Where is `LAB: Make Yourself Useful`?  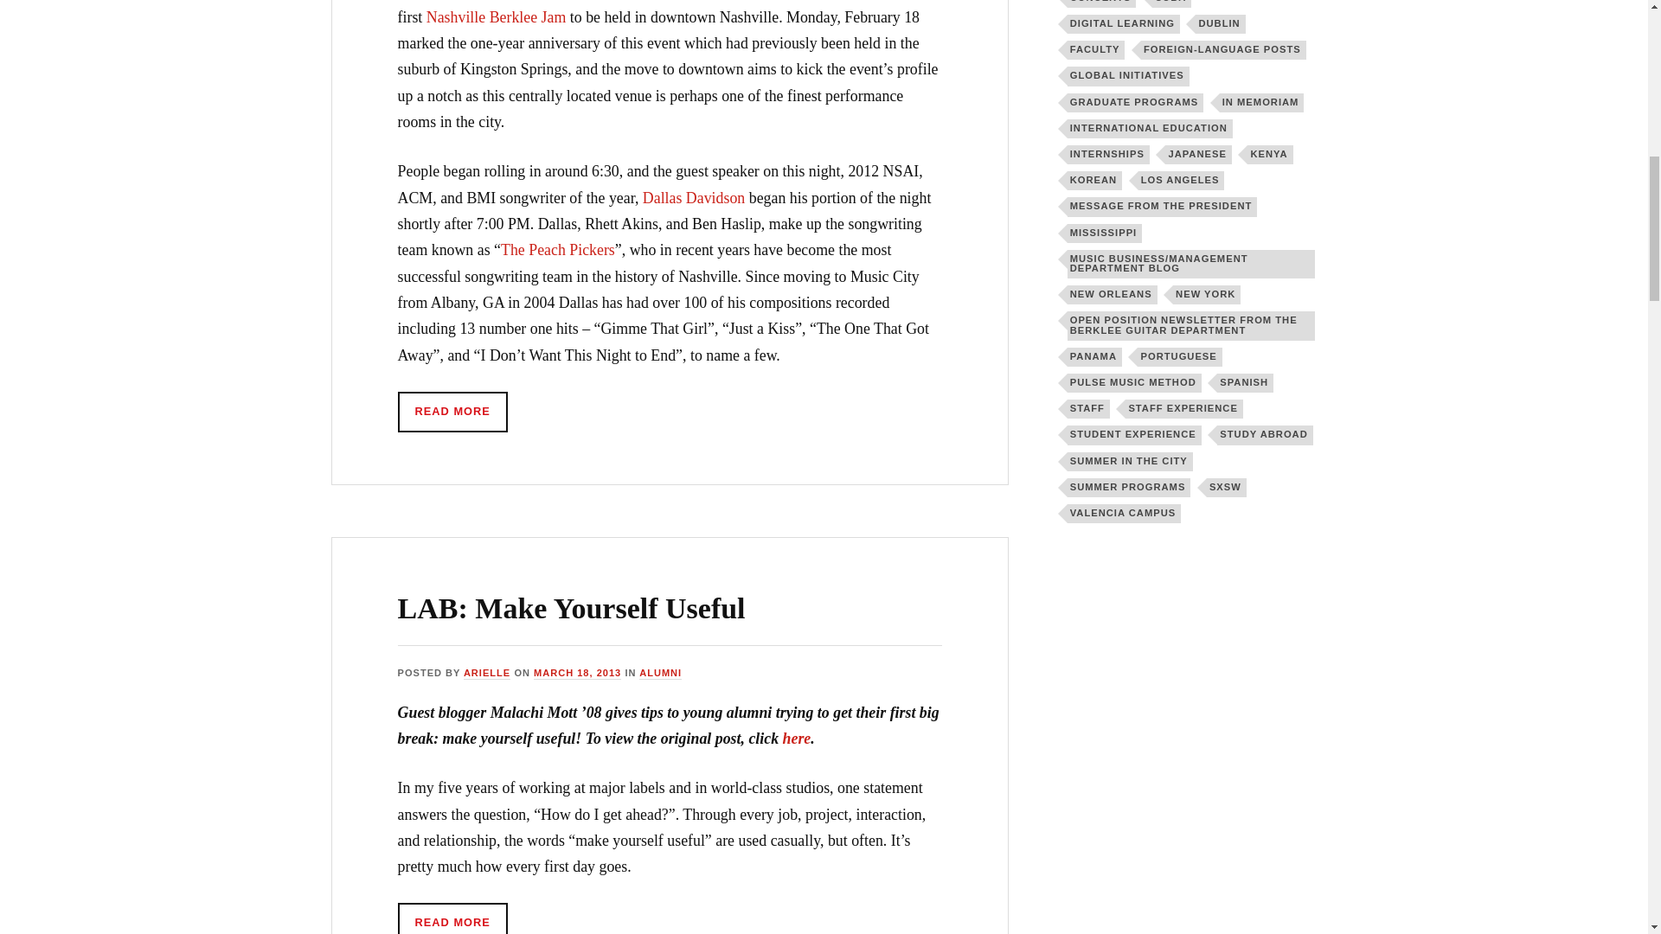
LAB: Make Yourself Useful is located at coordinates (572, 608).